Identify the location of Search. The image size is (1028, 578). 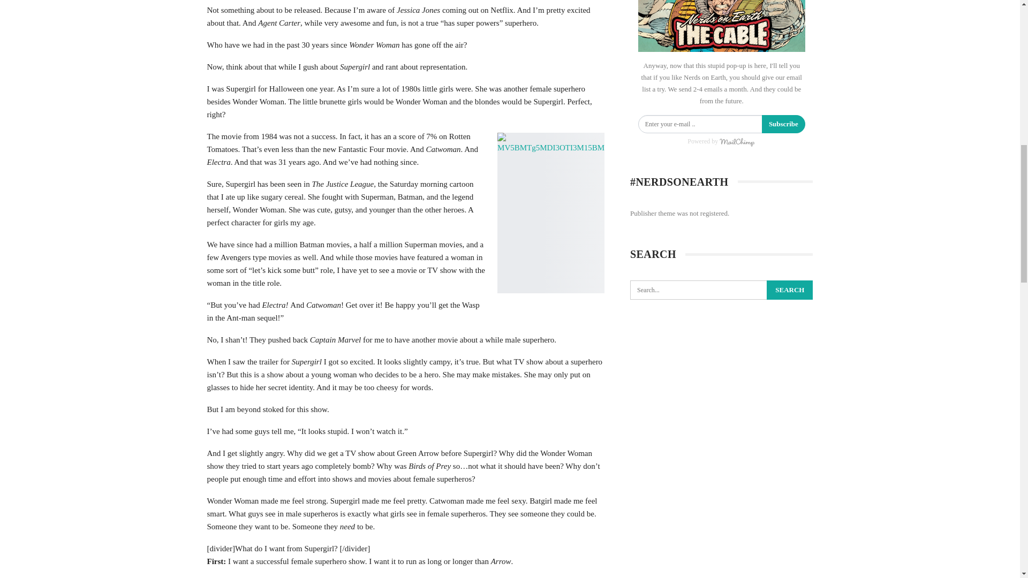
(790, 290).